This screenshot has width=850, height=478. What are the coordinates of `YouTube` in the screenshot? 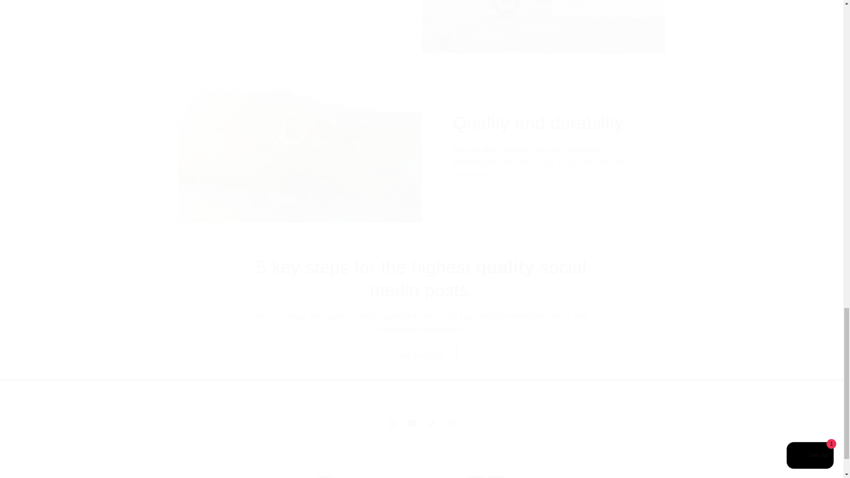 It's located at (421, 423).